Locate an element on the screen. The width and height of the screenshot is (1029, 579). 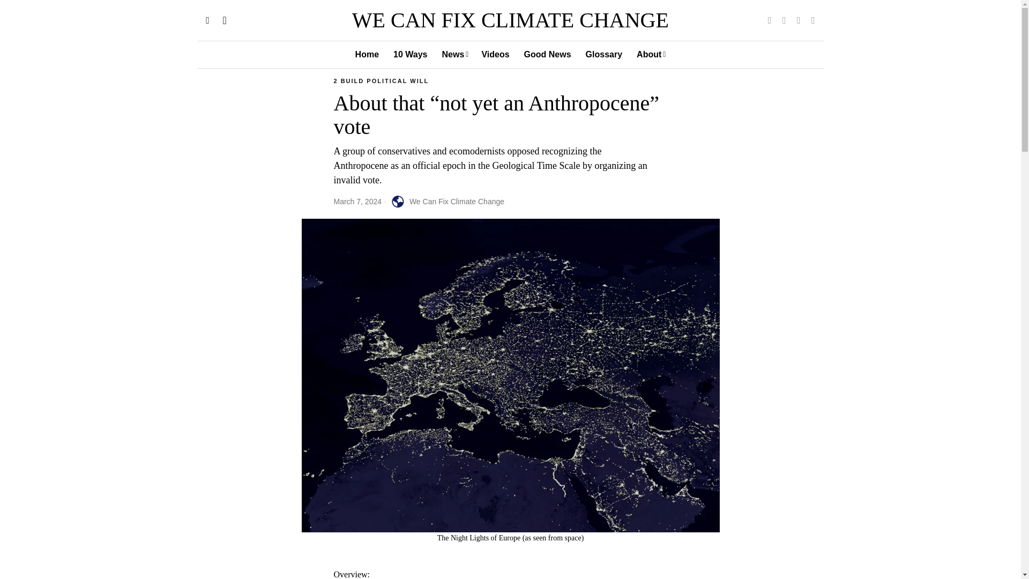
07 Mar, 2024 16:35:45 is located at coordinates (357, 202).